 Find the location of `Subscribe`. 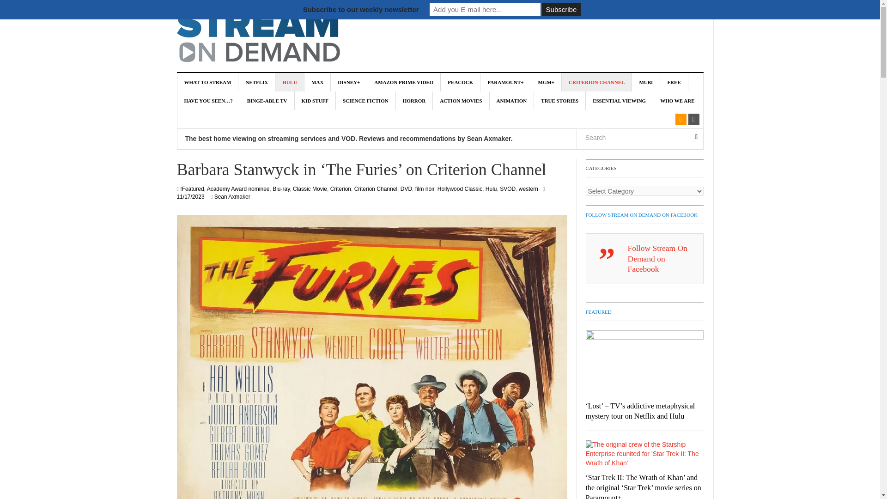

Subscribe is located at coordinates (561, 9).